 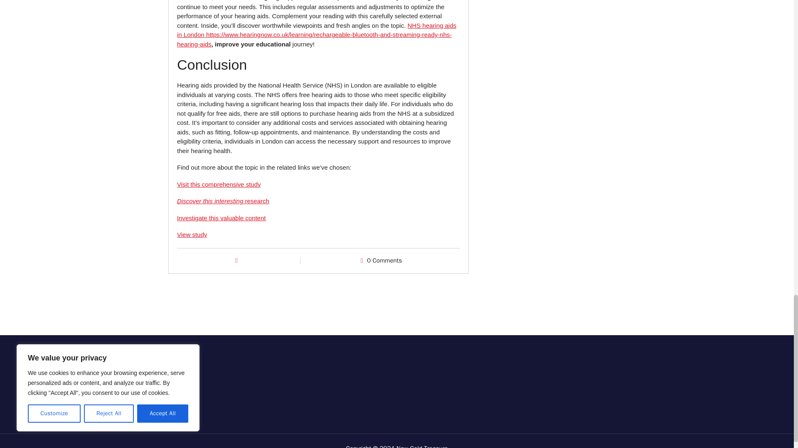 I want to click on Discover this interesting research, so click(x=223, y=201).